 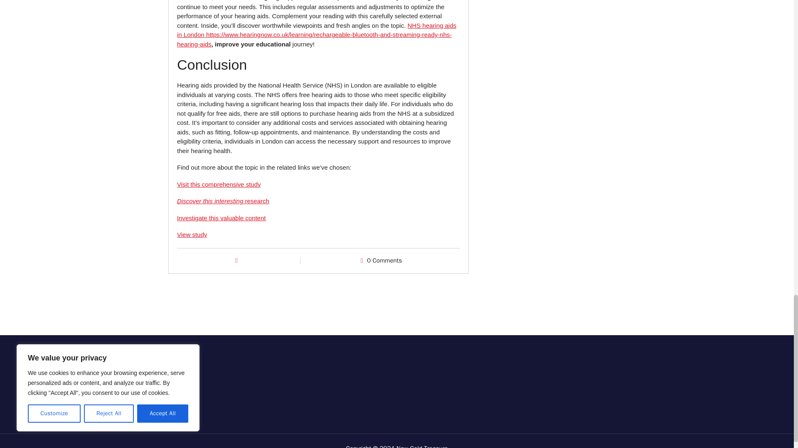 I want to click on Discover this interesting research, so click(x=223, y=201).